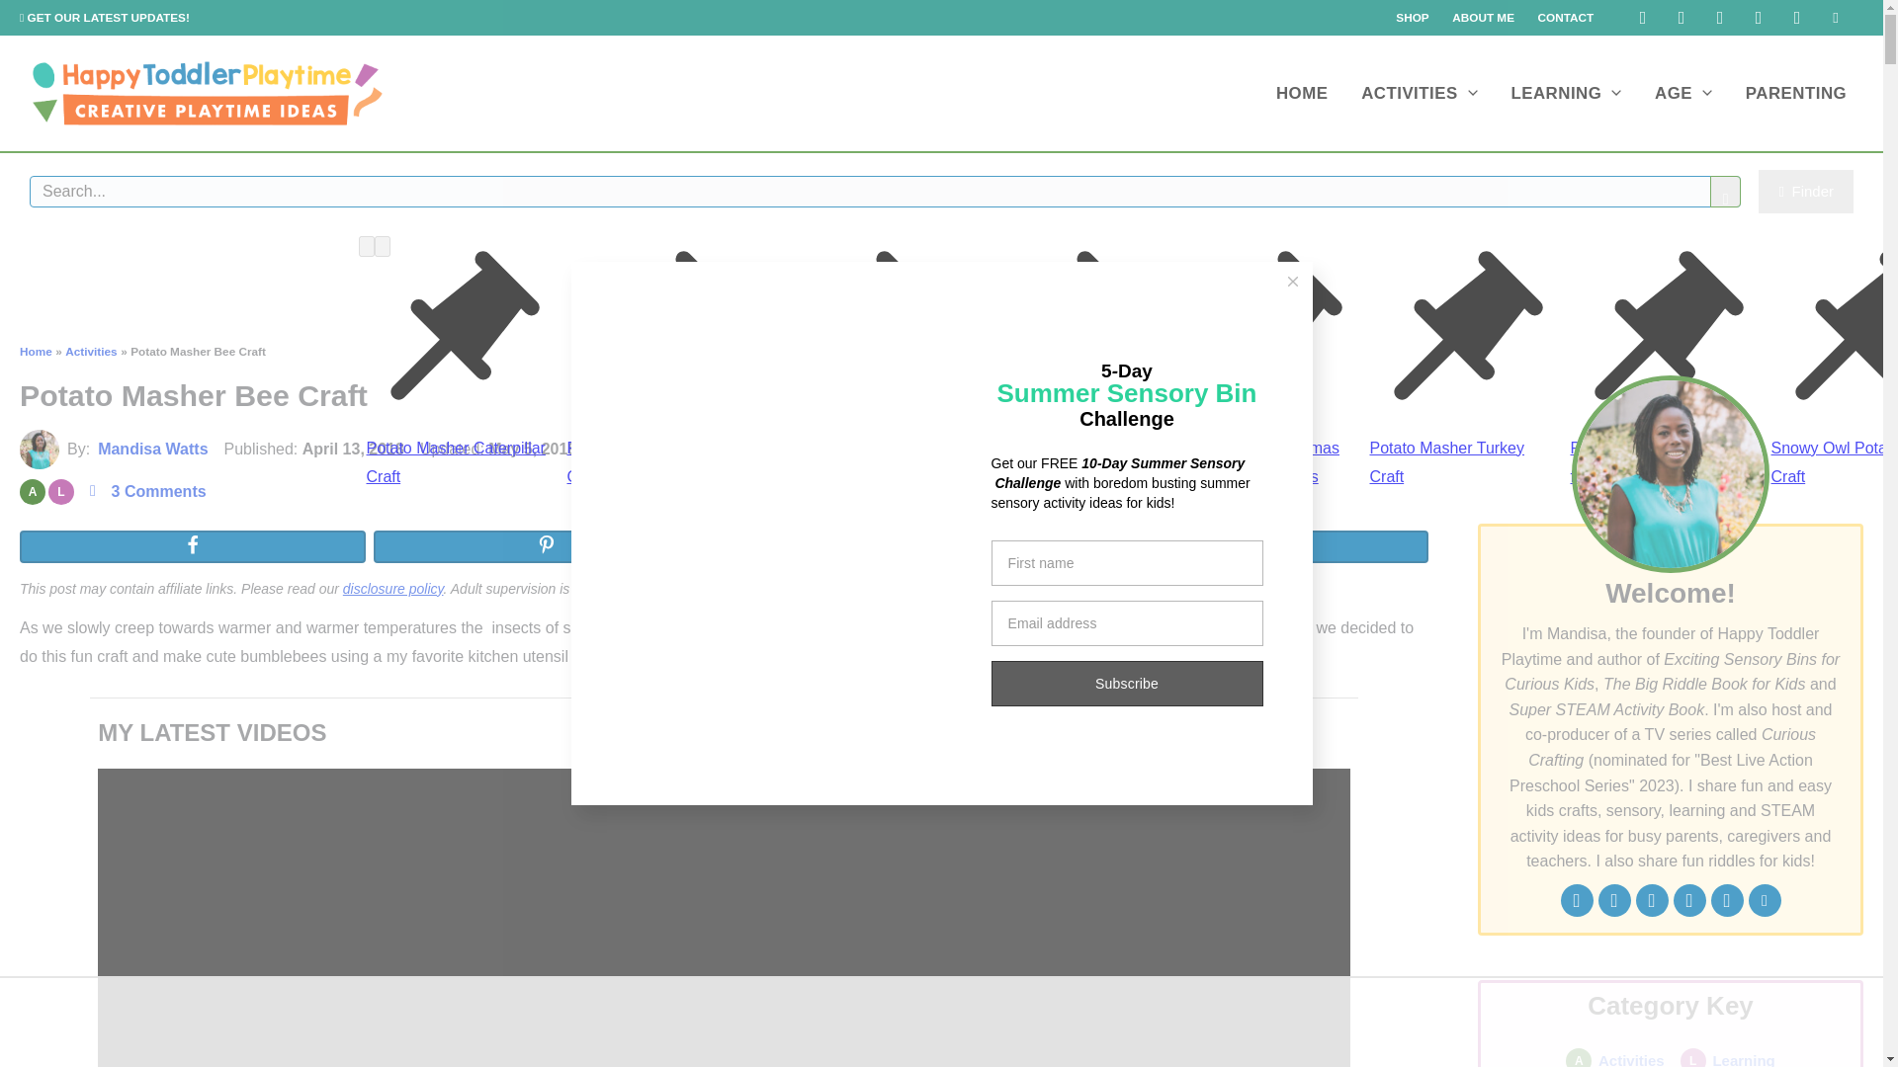  Describe the element at coordinates (1483, 18) in the screenshot. I see `ABOUT ME` at that location.